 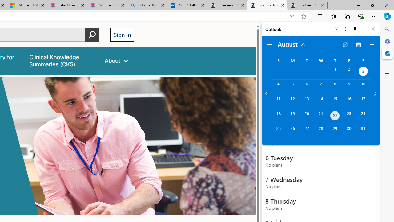 I want to click on Tuesday, August 27, 2024. , so click(x=307, y=131).